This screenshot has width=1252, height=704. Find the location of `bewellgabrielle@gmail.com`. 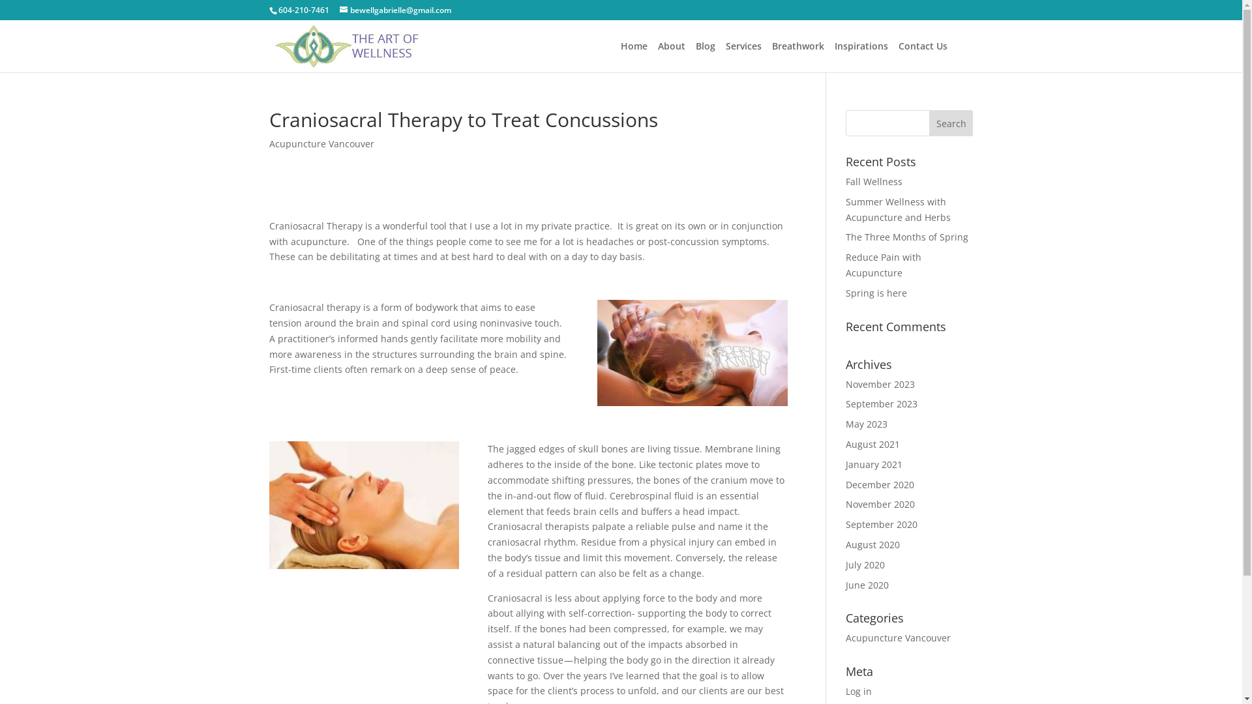

bewellgabrielle@gmail.com is located at coordinates (395, 10).